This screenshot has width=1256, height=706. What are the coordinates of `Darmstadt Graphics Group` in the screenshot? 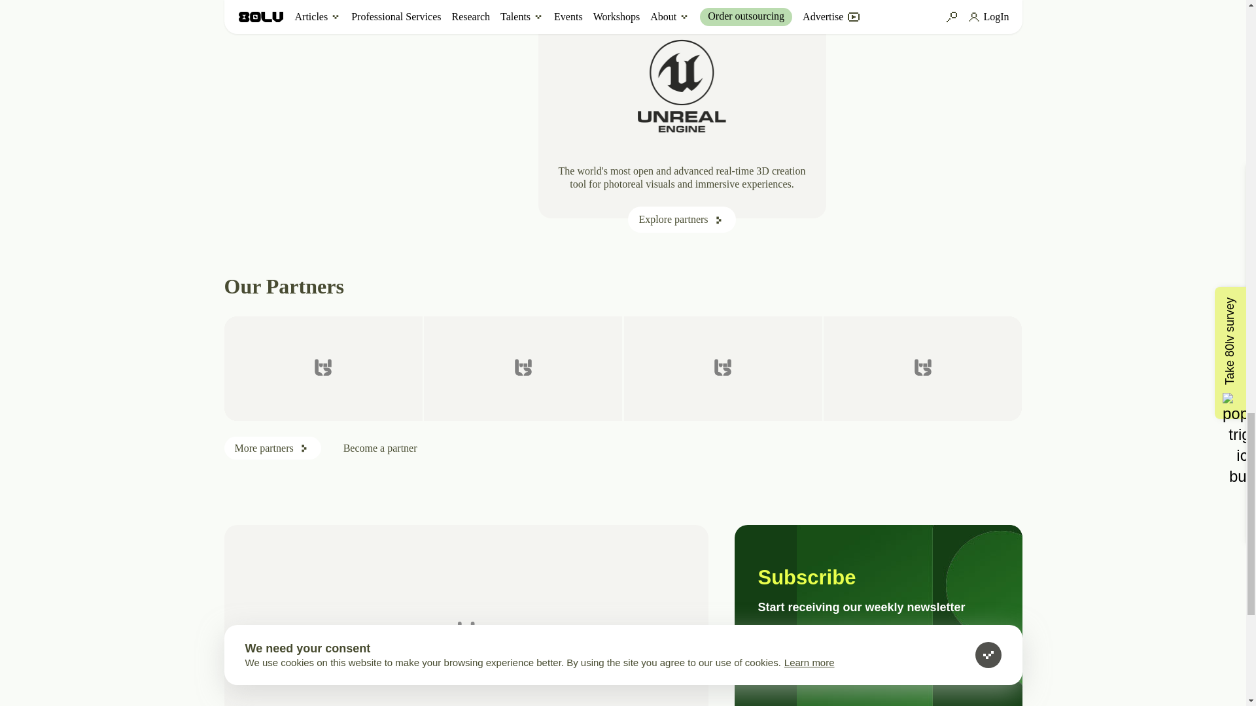 It's located at (523, 368).